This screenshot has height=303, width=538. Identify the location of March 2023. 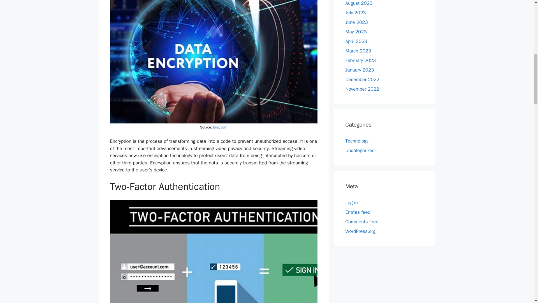
(358, 50).